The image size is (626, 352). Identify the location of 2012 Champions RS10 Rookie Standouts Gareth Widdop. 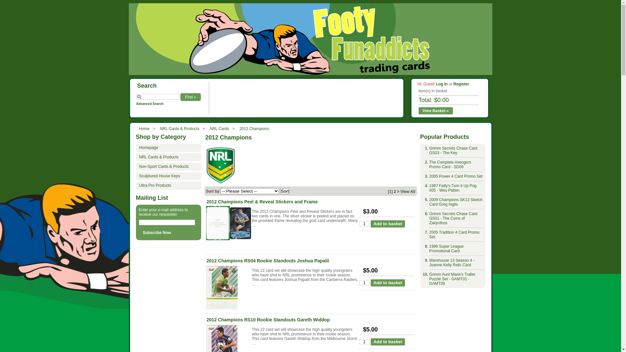
(268, 320).